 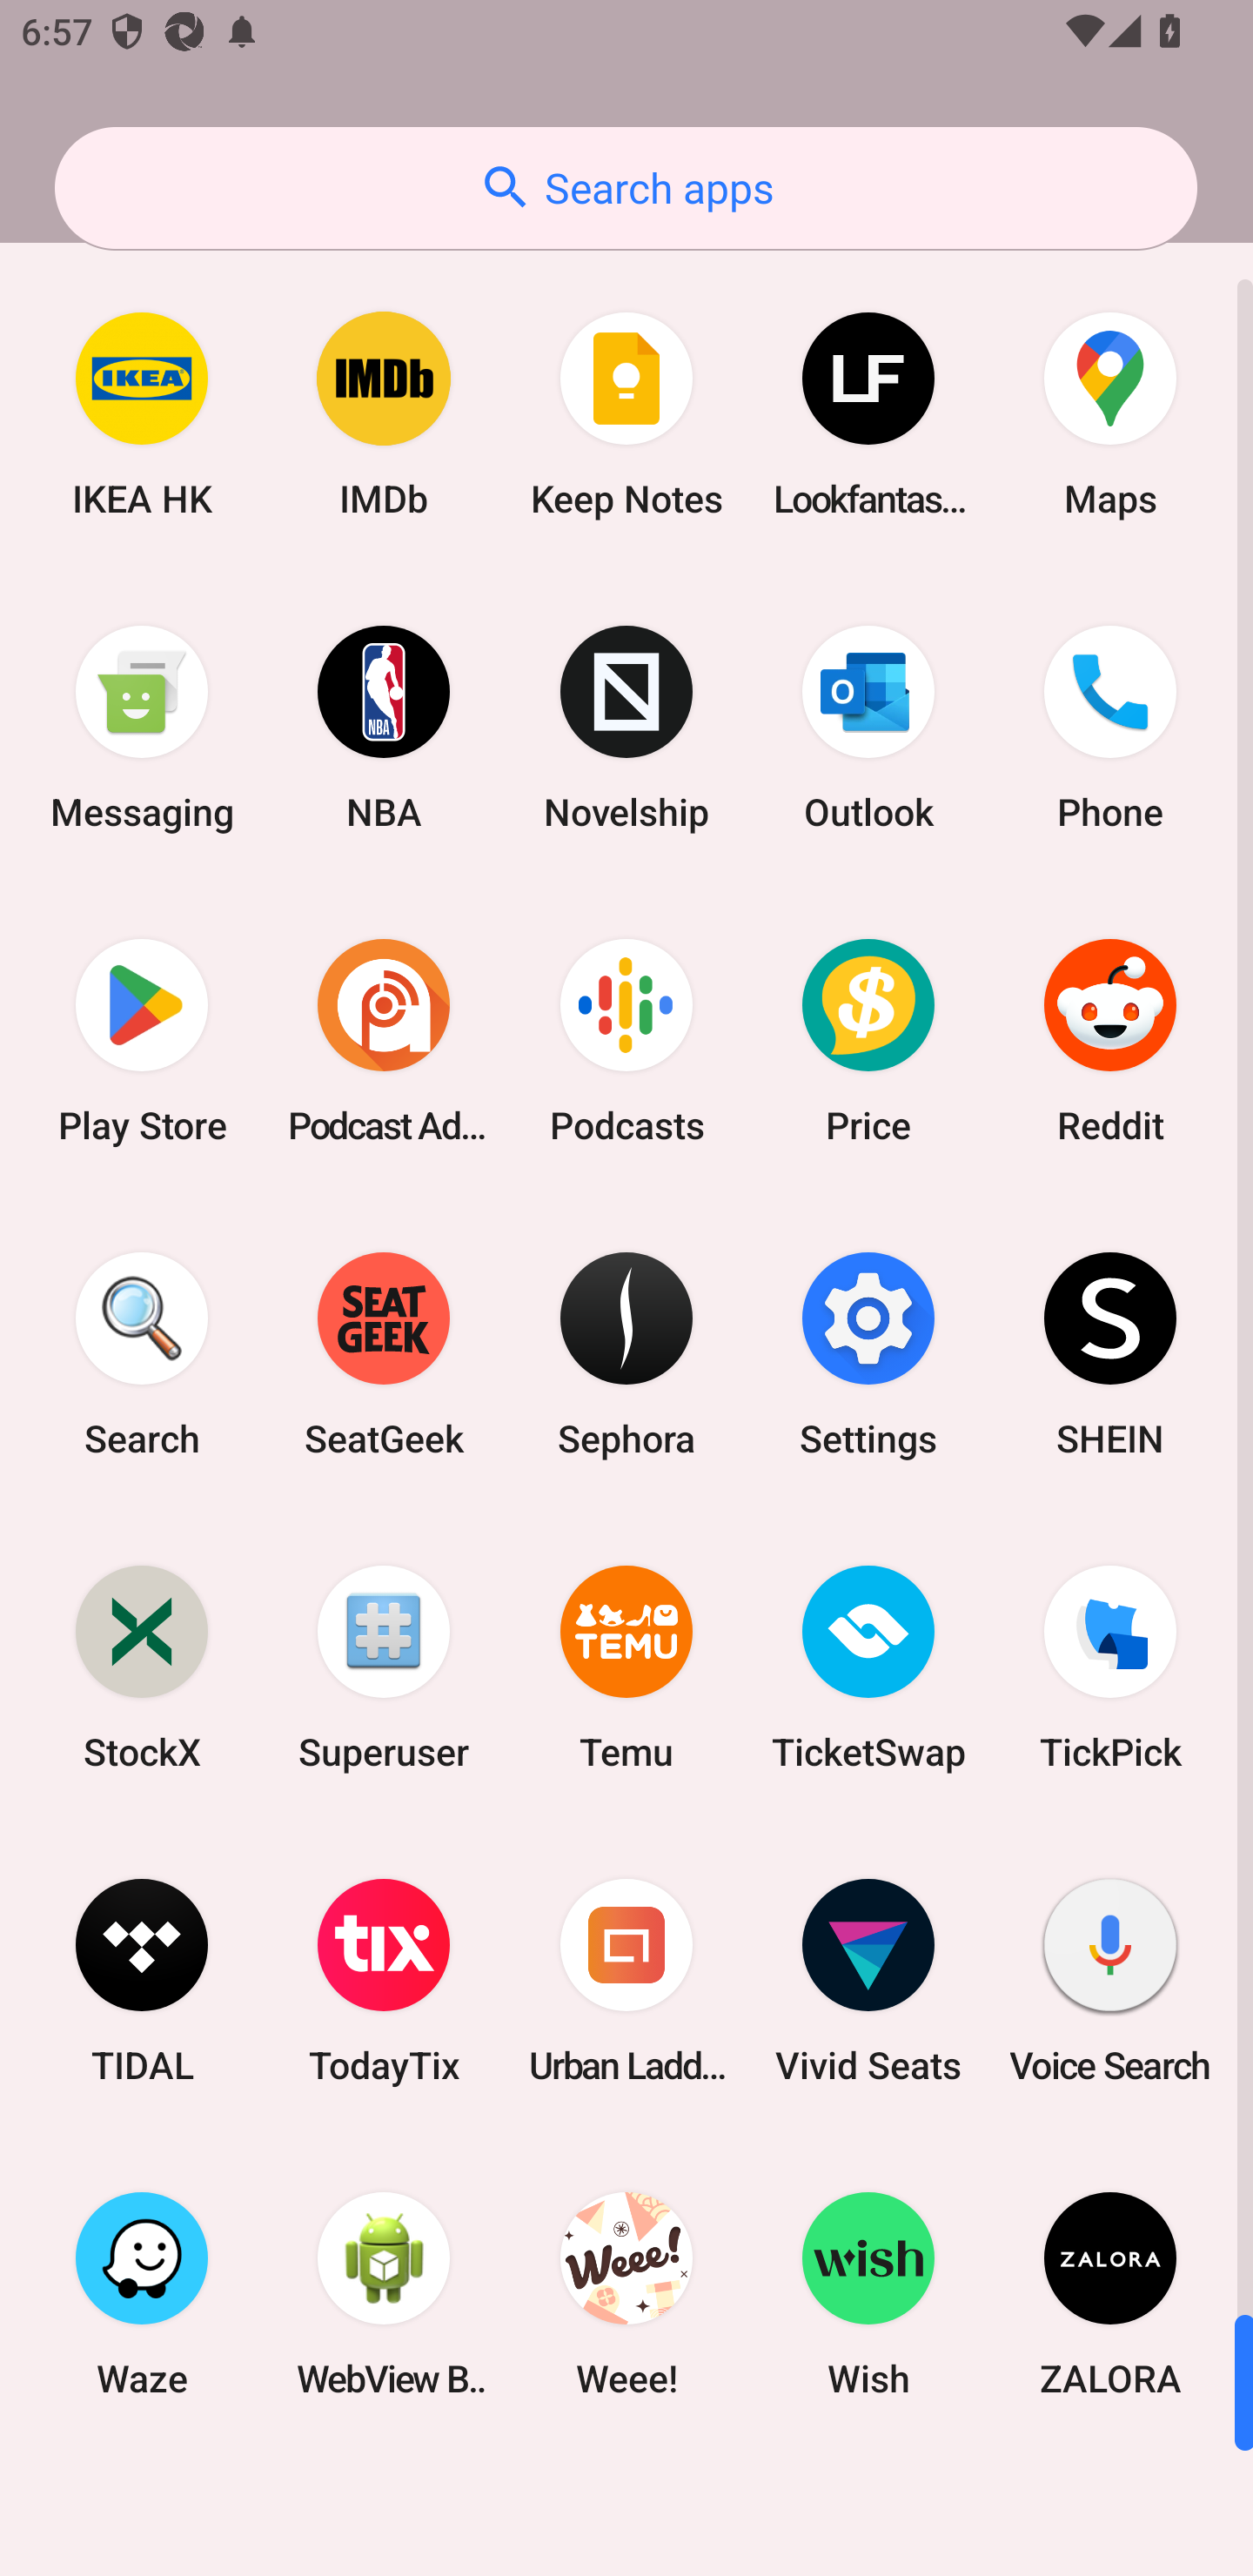 I want to click on ZALORA, so click(x=1110, y=2293).